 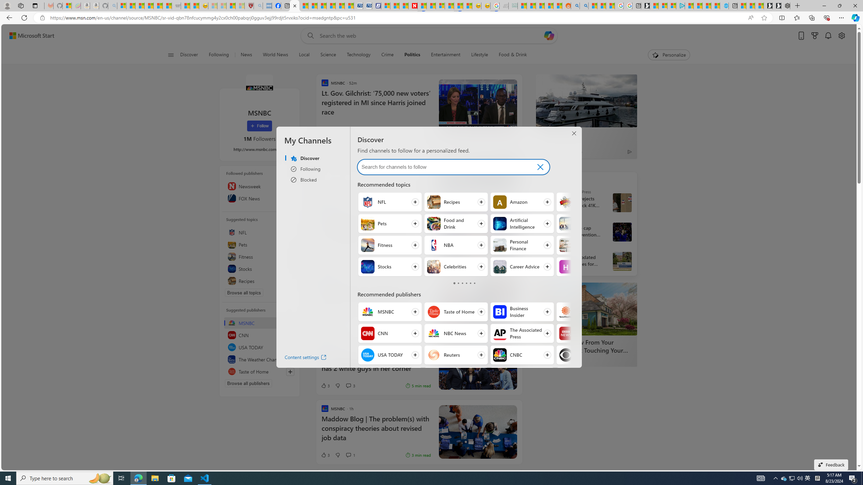 I want to click on NBA, so click(x=434, y=245).